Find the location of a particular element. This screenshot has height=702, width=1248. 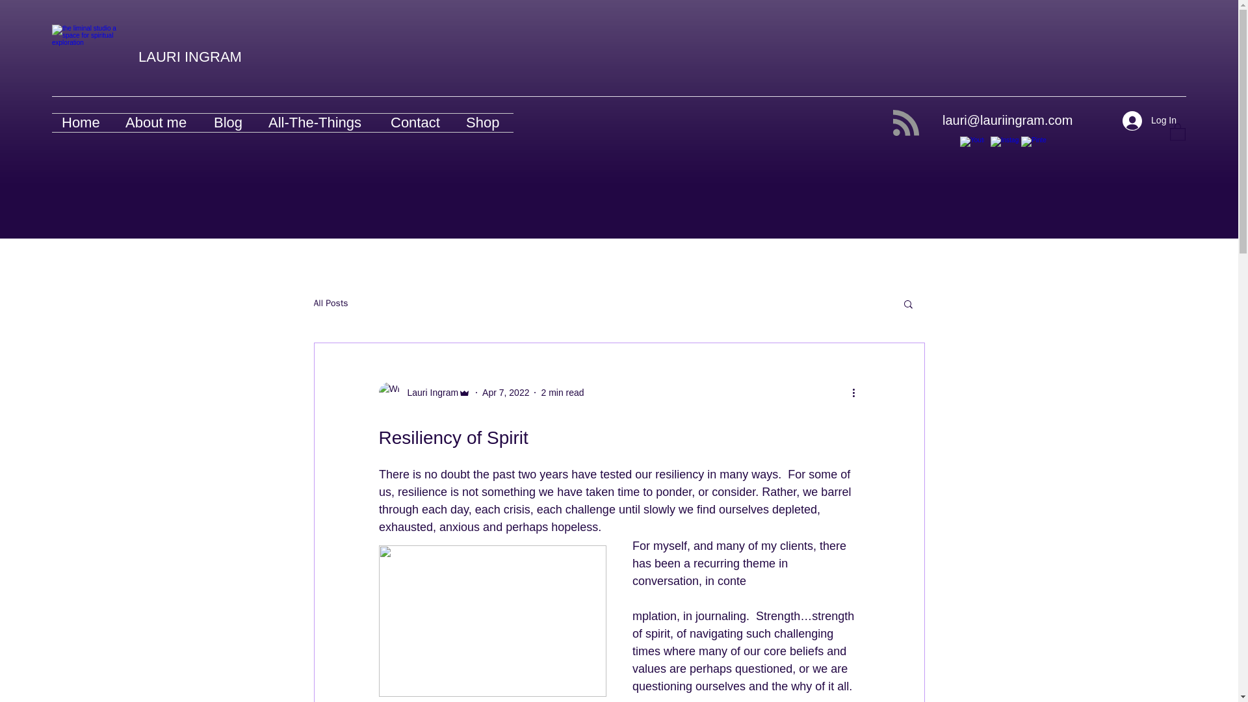

All Posts is located at coordinates (330, 303).